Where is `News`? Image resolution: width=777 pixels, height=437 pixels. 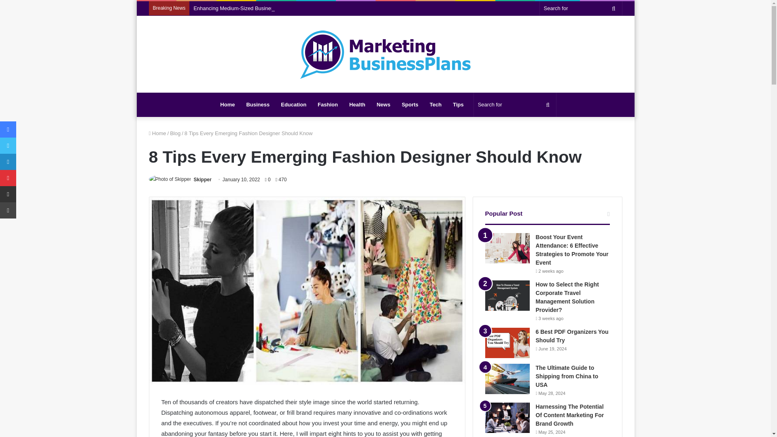 News is located at coordinates (384, 104).